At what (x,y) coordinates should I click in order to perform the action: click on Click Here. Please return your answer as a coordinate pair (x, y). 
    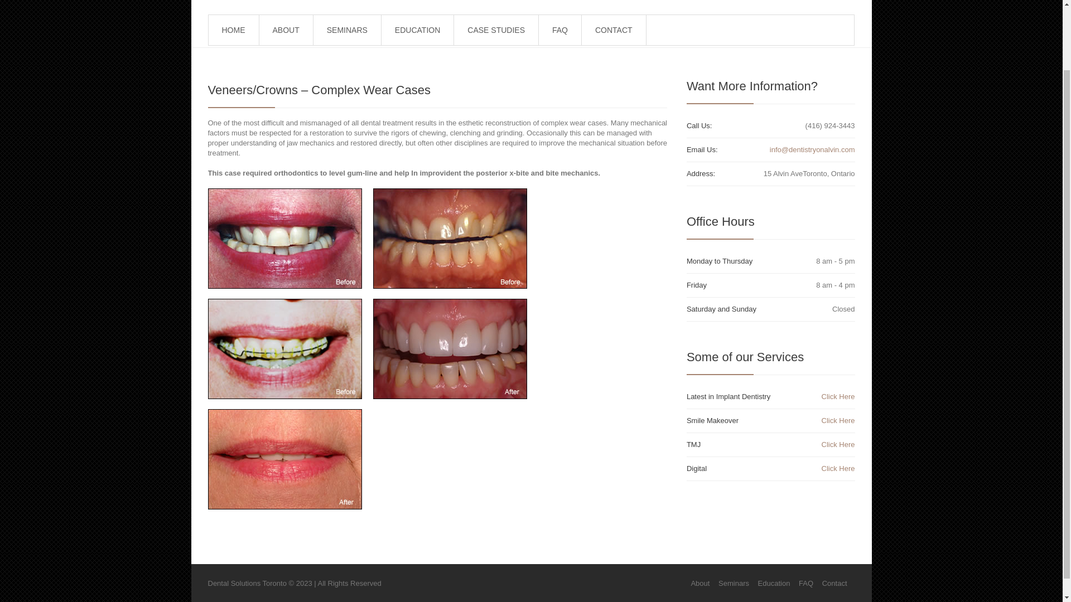
    Looking at the image, I should click on (838, 397).